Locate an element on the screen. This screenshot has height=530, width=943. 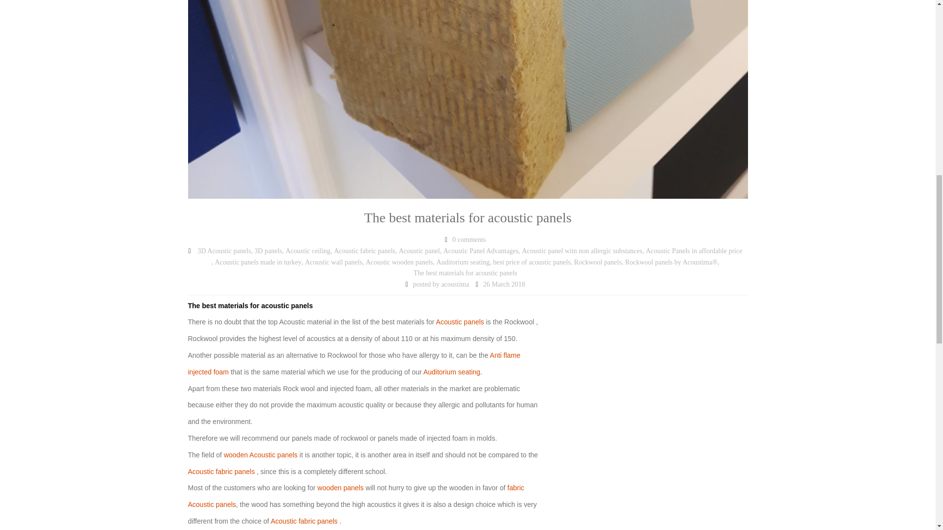
Acoustic Panels in affordable price is located at coordinates (694, 251).